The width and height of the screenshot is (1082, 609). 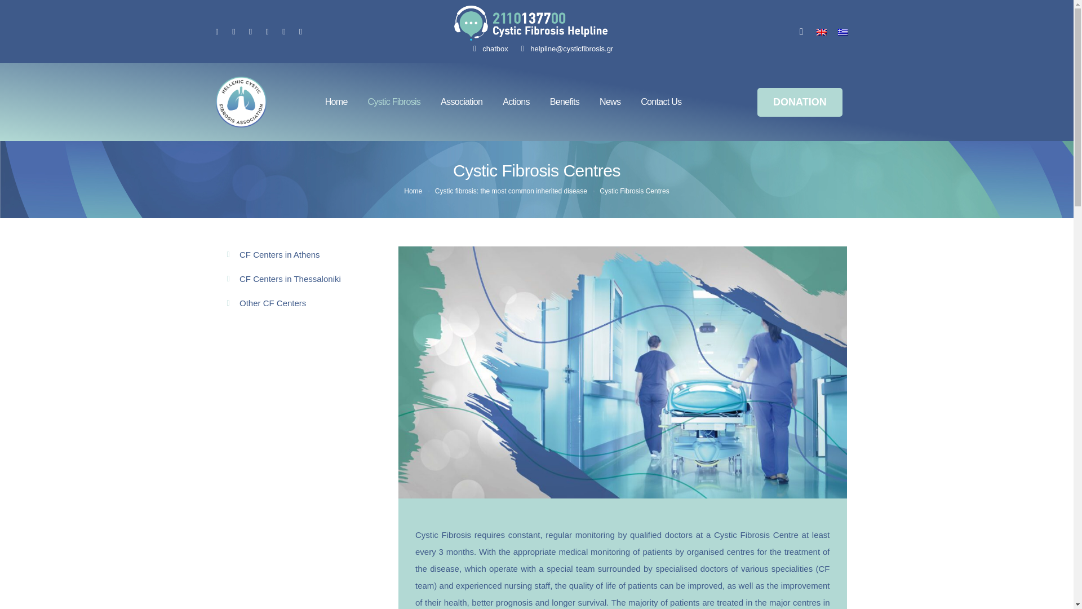 I want to click on Cystic Fibrosis, so click(x=394, y=102).